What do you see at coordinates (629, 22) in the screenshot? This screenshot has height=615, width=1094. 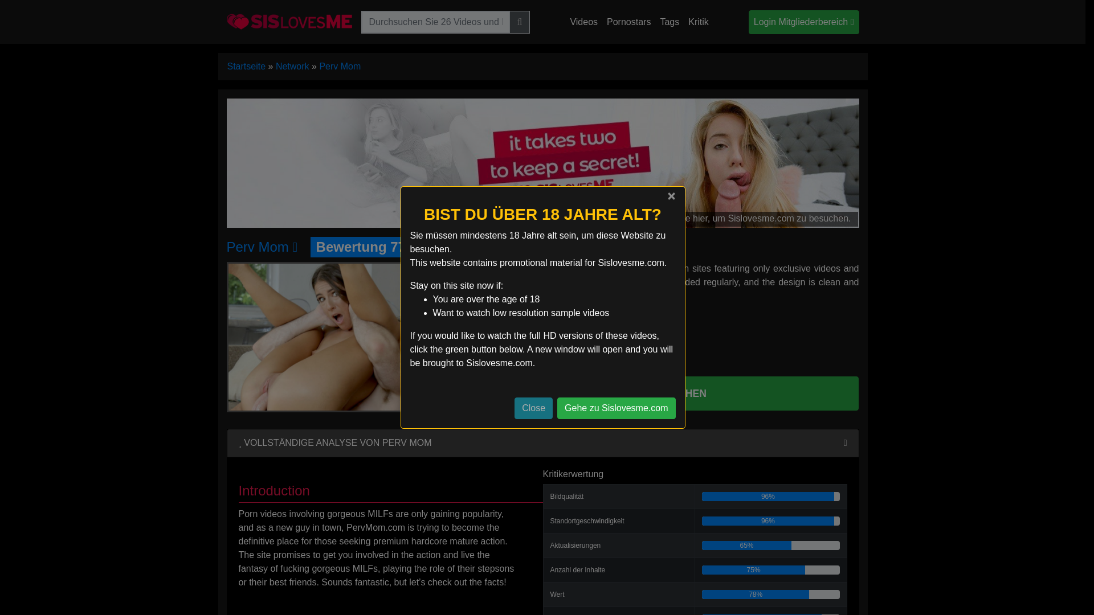 I see `Pornostars` at bounding box center [629, 22].